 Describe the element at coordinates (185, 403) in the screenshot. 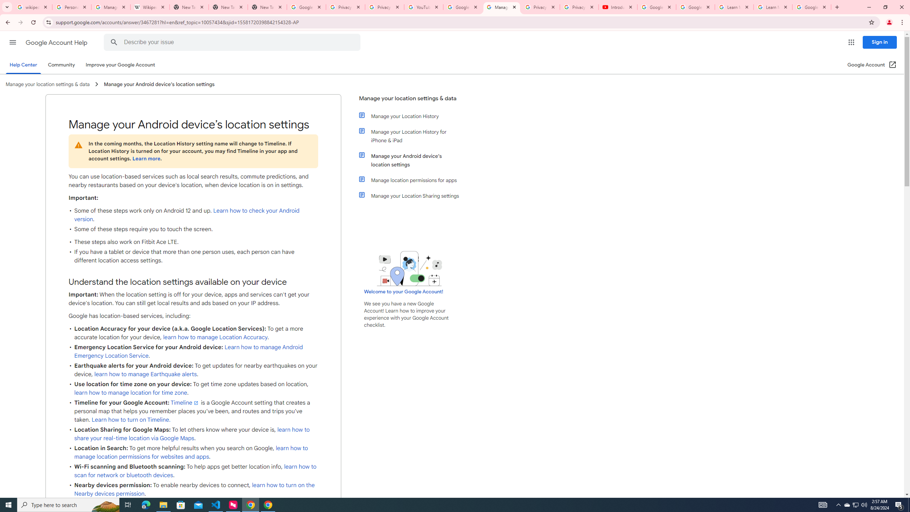

I see `Timeline` at that location.